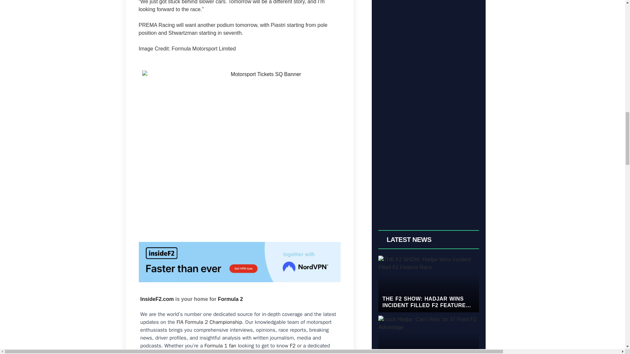 Image resolution: width=630 pixels, height=354 pixels. What do you see at coordinates (157, 299) in the screenshot?
I see `InsideF2.com` at bounding box center [157, 299].